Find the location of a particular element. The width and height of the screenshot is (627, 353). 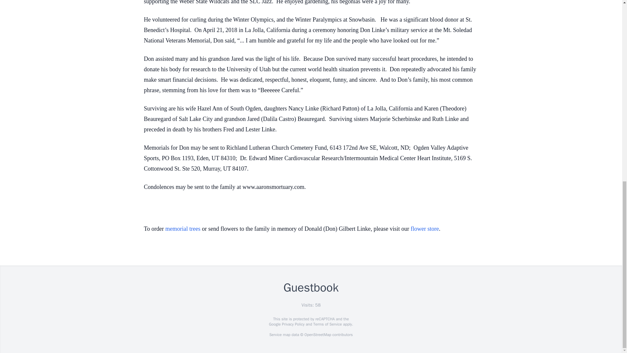

flower store is located at coordinates (425, 229).